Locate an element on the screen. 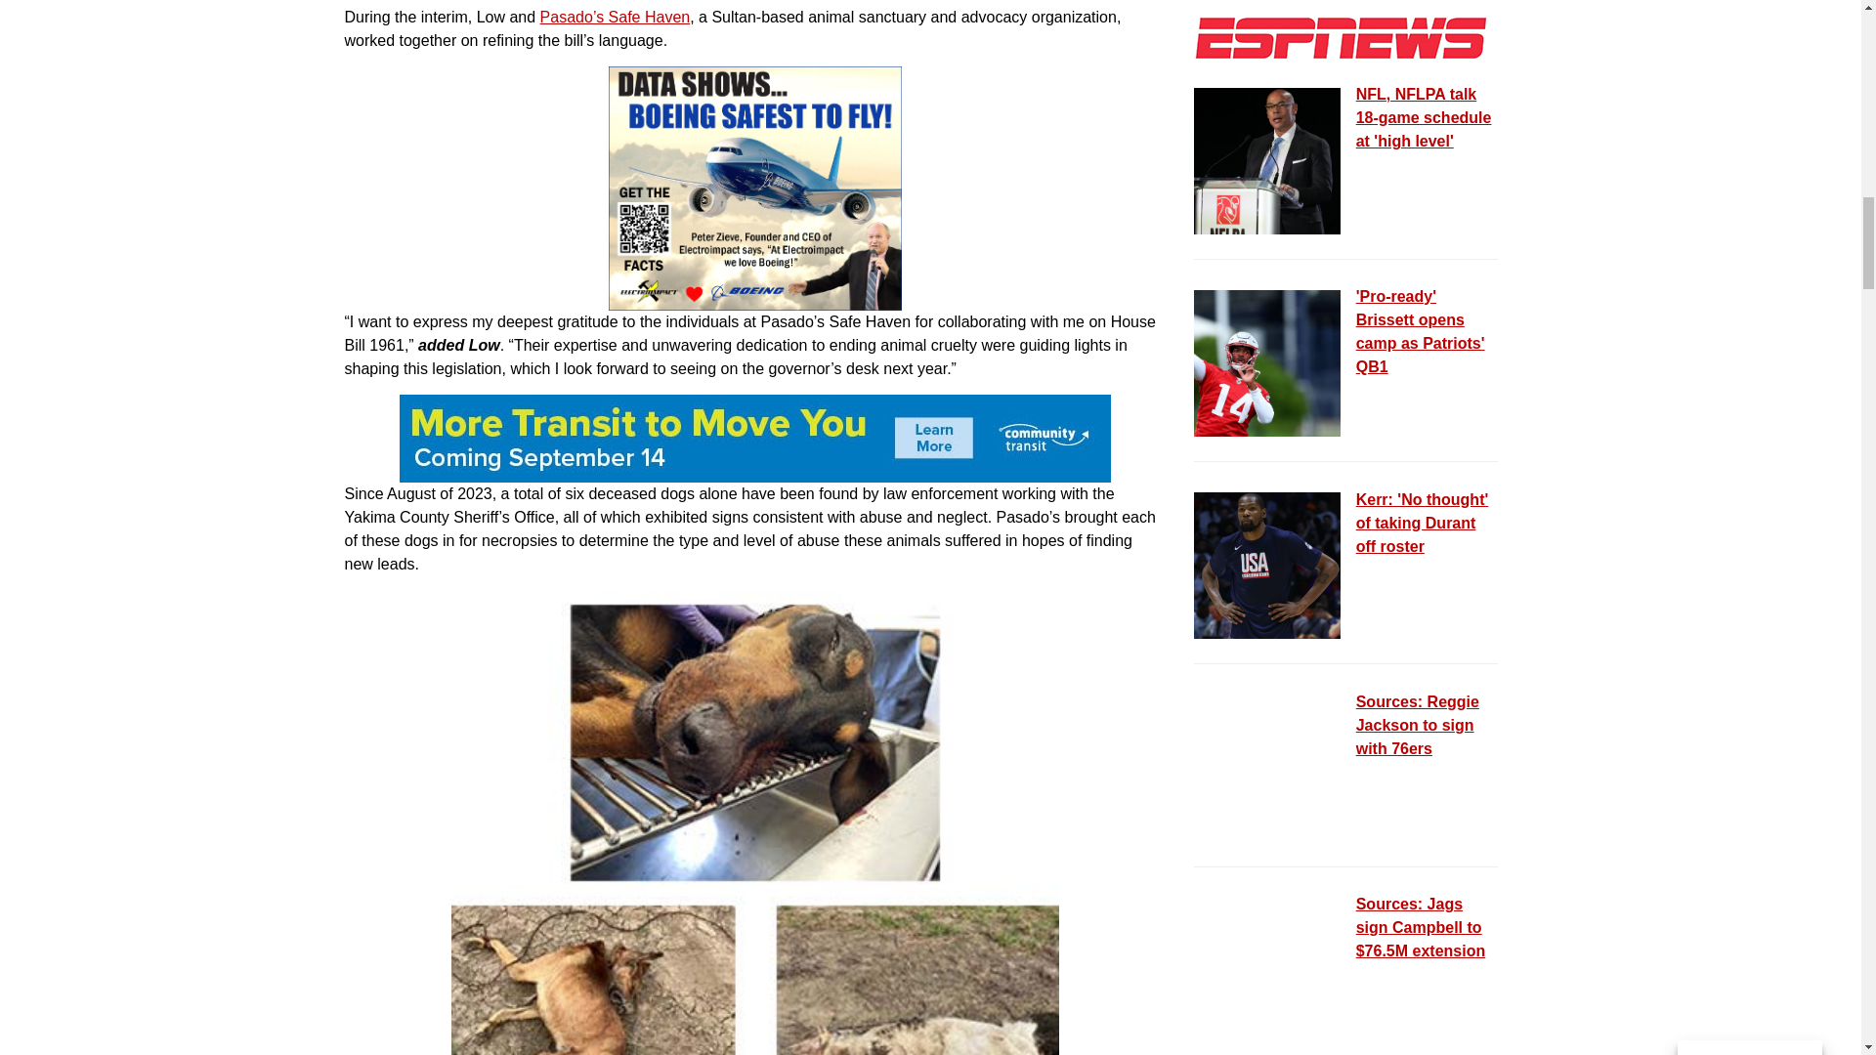 The image size is (1876, 1055). Kerr: 'No thought' of taking Durant off roster is located at coordinates (1266, 566).